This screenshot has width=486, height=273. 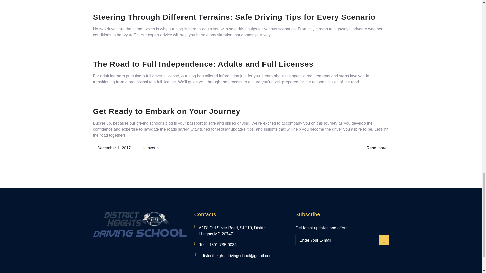 I want to click on ayoub, so click(x=151, y=148).